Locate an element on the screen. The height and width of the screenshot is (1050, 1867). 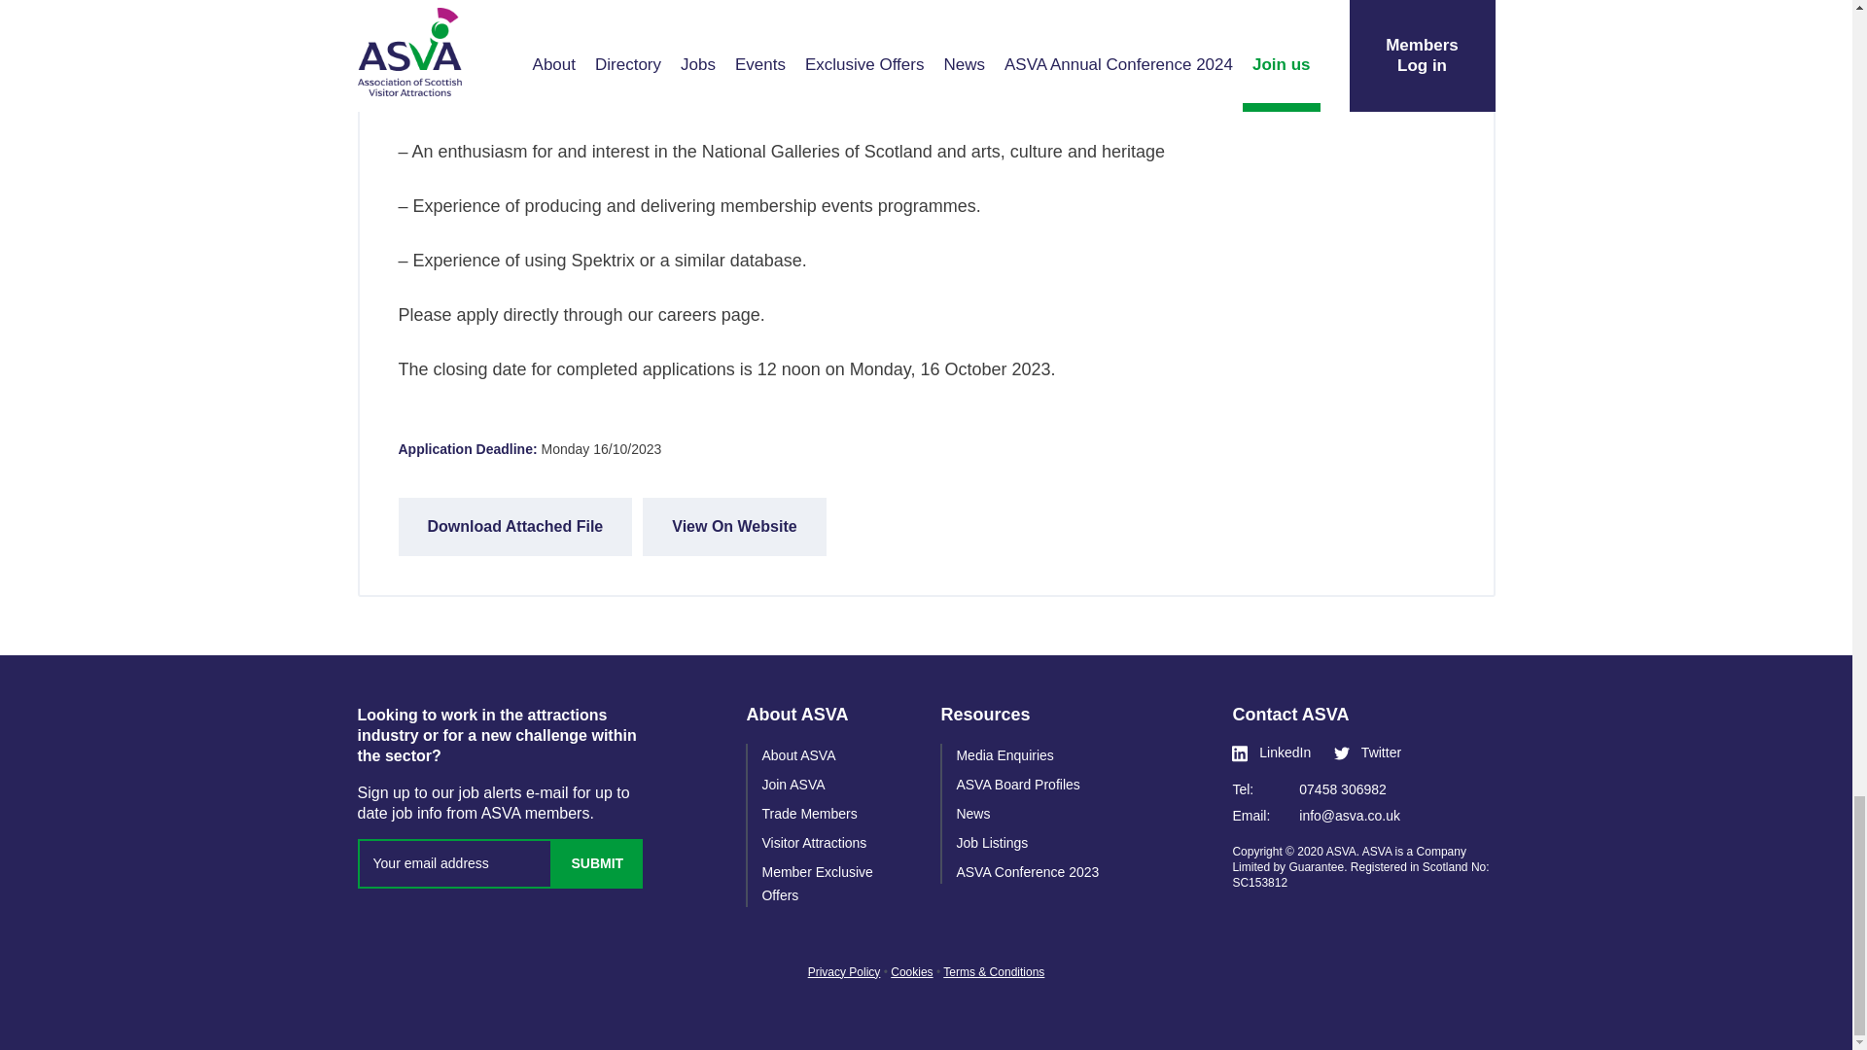
About ASVA is located at coordinates (797, 754).